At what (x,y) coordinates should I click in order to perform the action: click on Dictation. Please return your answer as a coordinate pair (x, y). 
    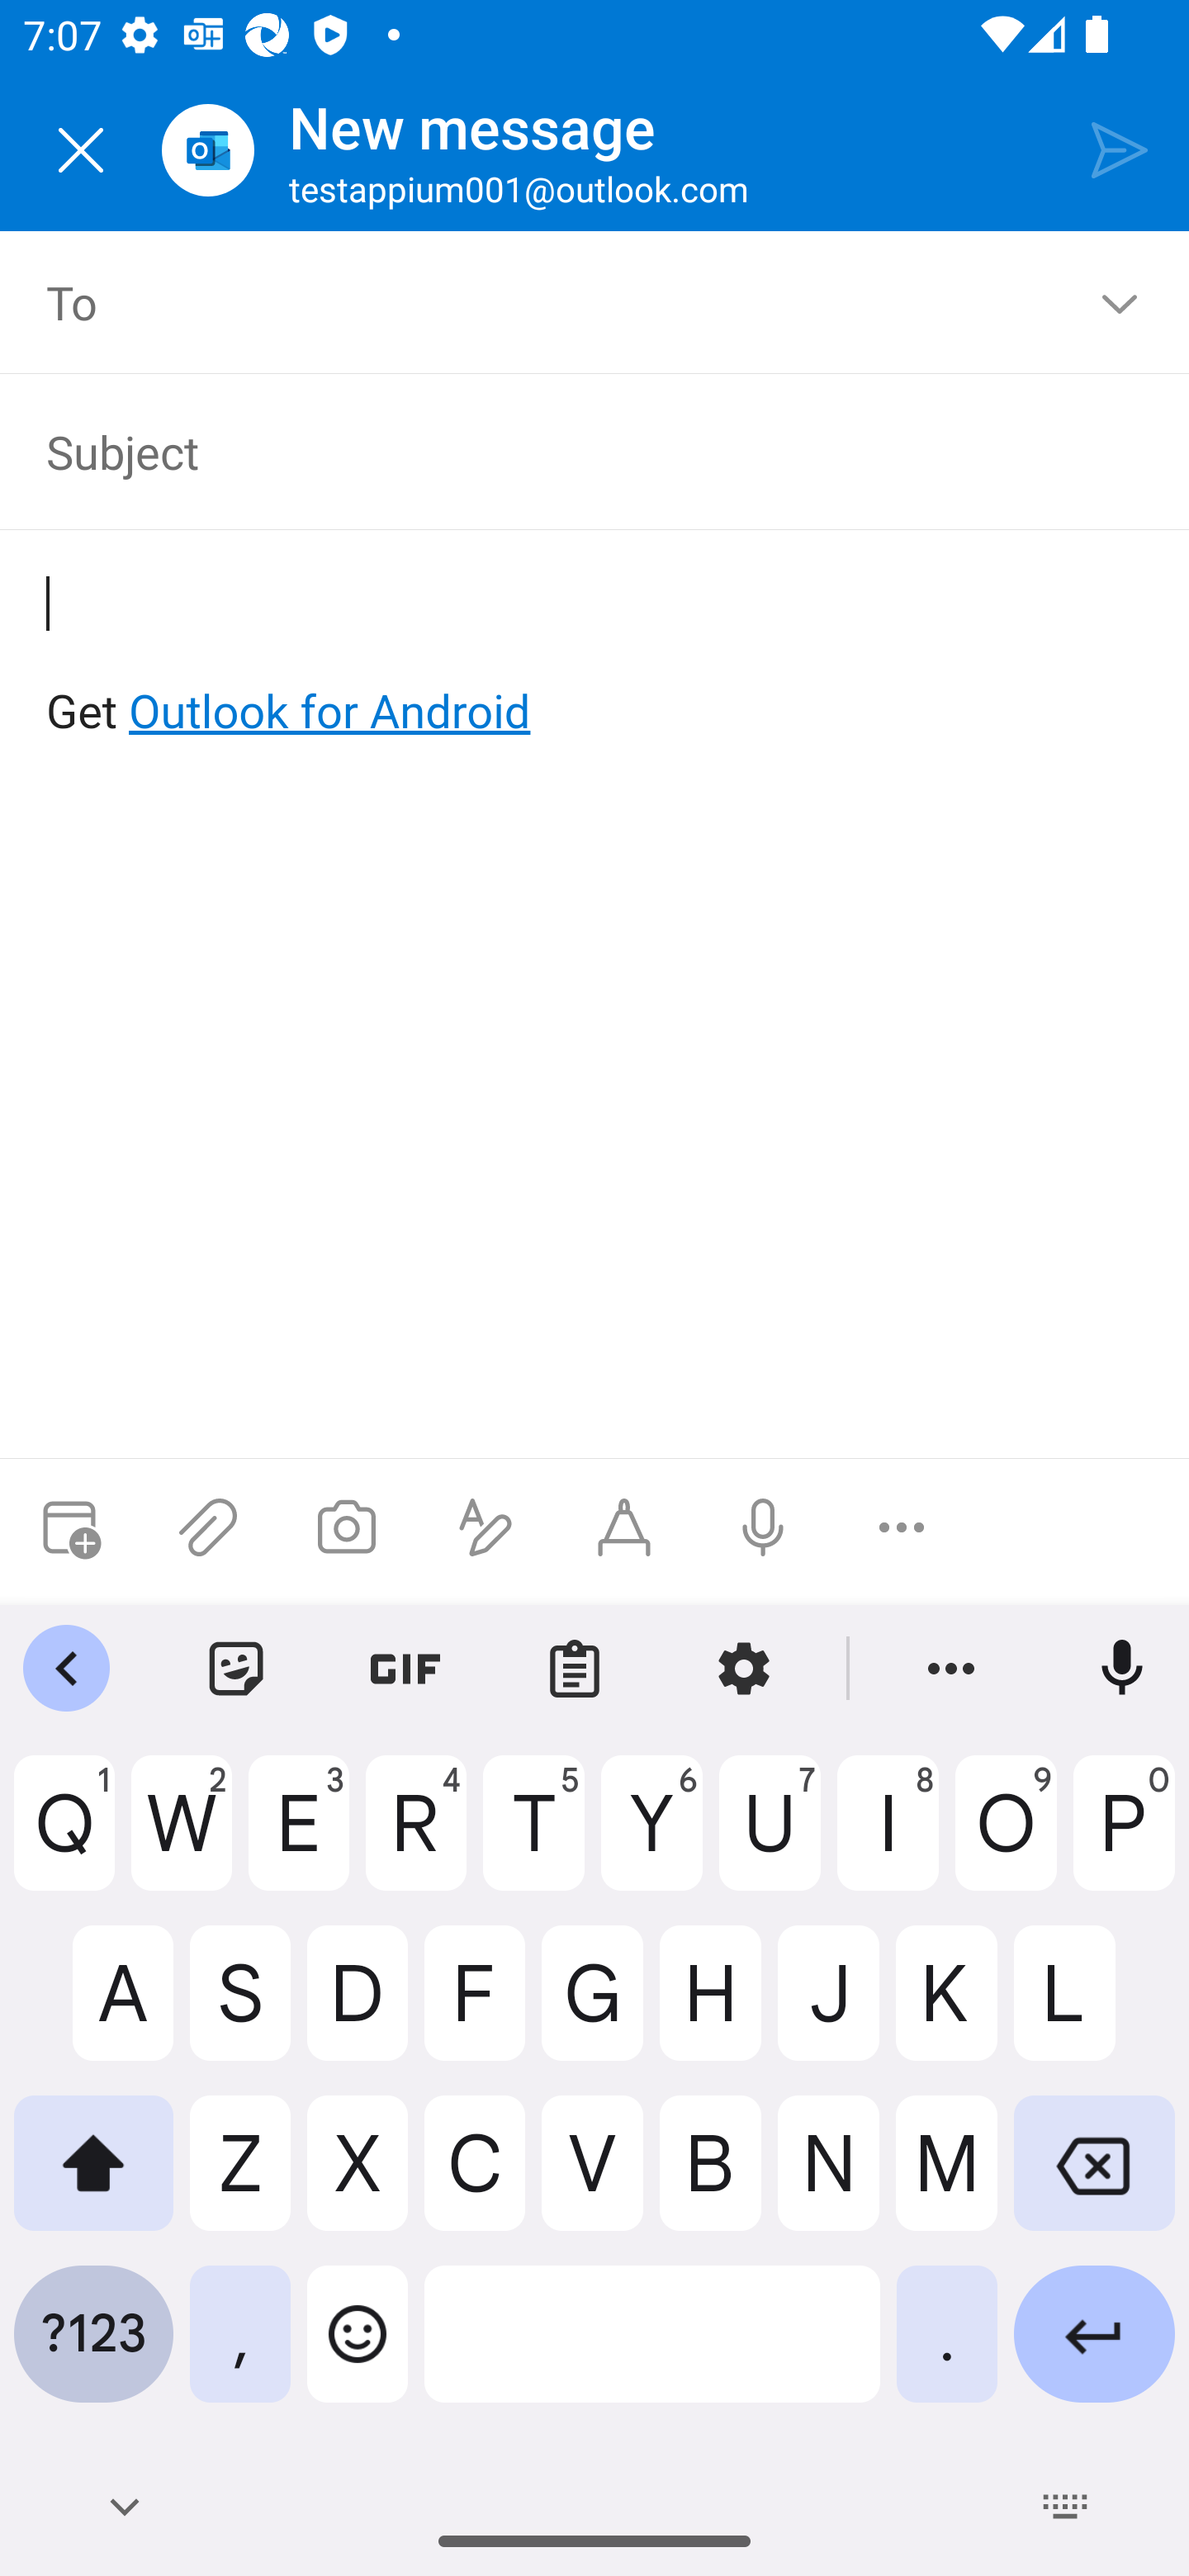
    Looking at the image, I should click on (762, 1527).